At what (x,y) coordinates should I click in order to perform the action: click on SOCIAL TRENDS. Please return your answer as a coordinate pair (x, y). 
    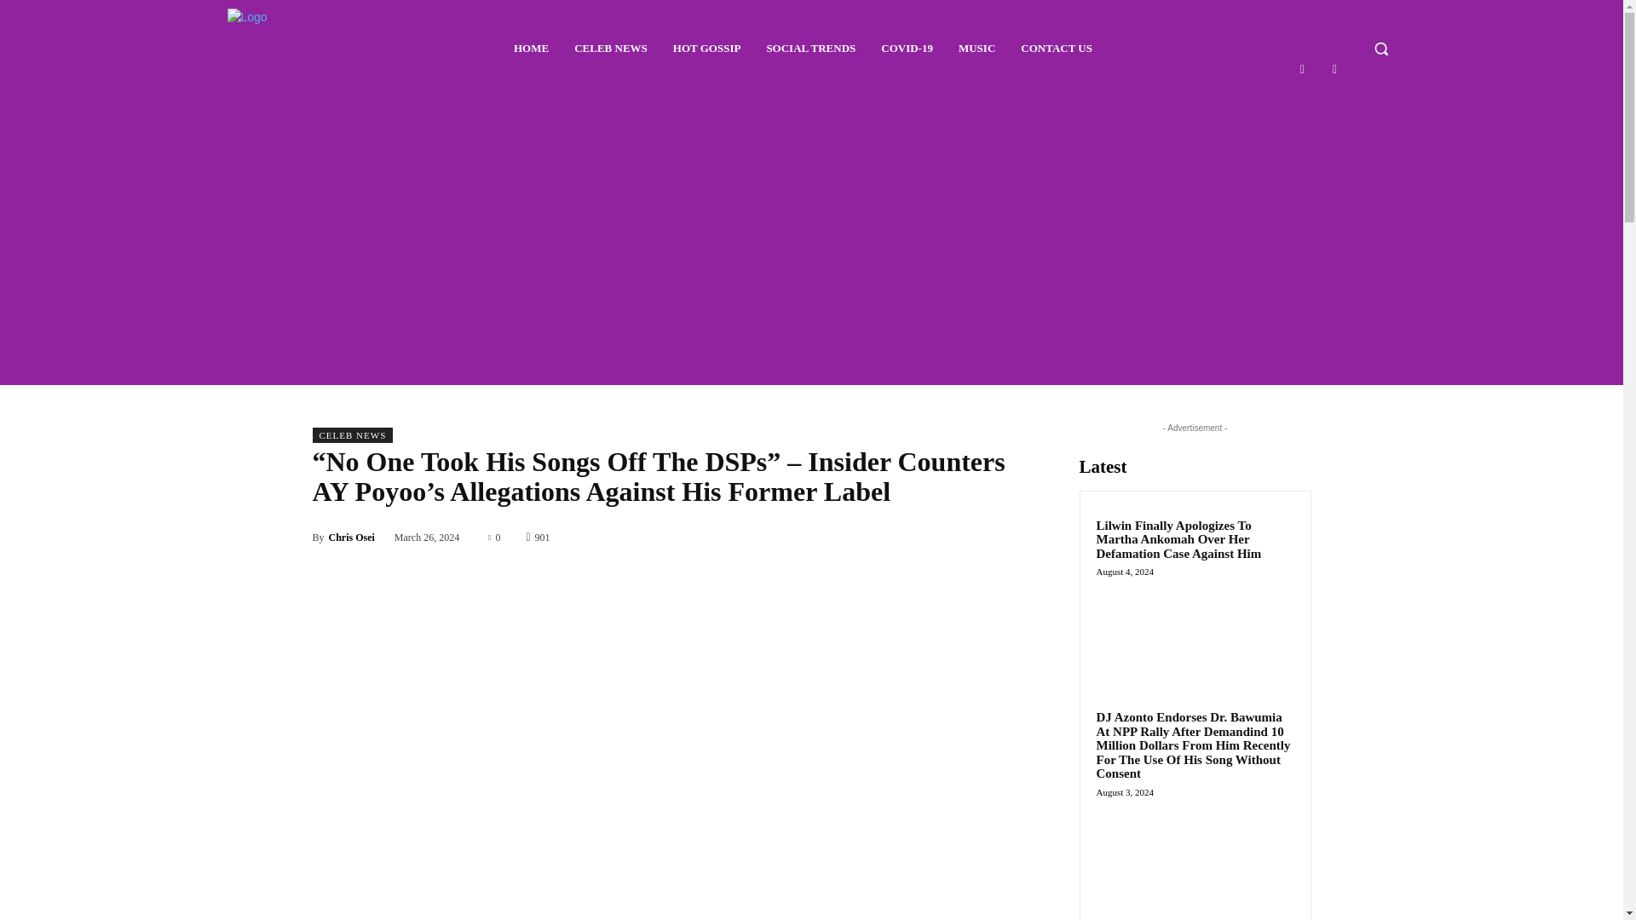
    Looking at the image, I should click on (809, 49).